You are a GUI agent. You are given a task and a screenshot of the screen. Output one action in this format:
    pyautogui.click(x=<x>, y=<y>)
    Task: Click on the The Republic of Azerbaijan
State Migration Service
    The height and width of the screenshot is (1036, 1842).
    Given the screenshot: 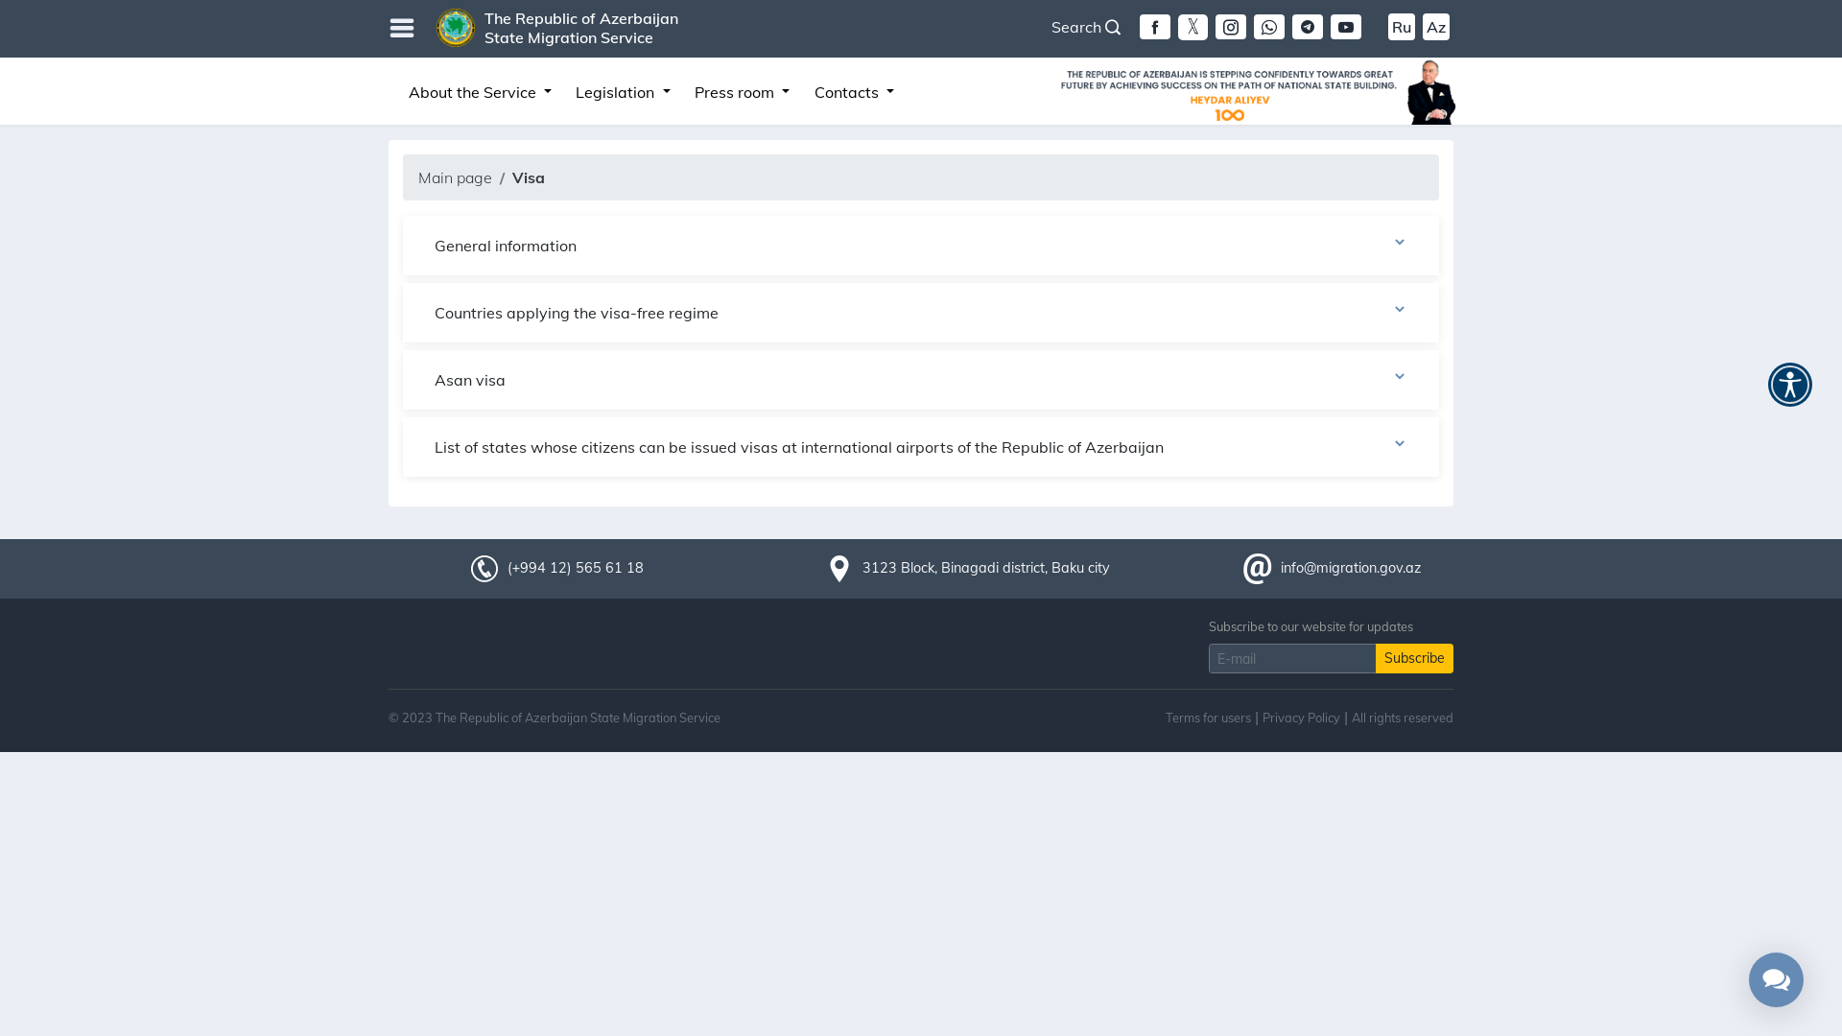 What is the action you would take?
    pyautogui.click(x=581, y=28)
    